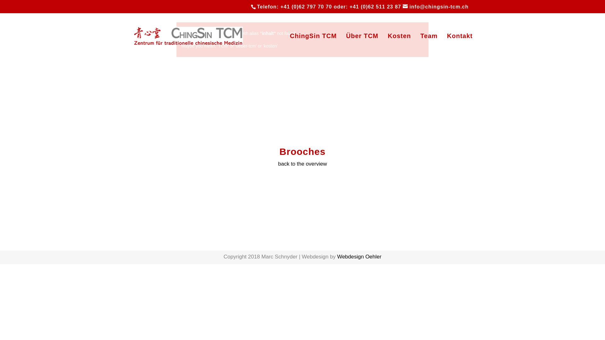  I want to click on +41 (0)62 511 23 87, so click(375, 7).